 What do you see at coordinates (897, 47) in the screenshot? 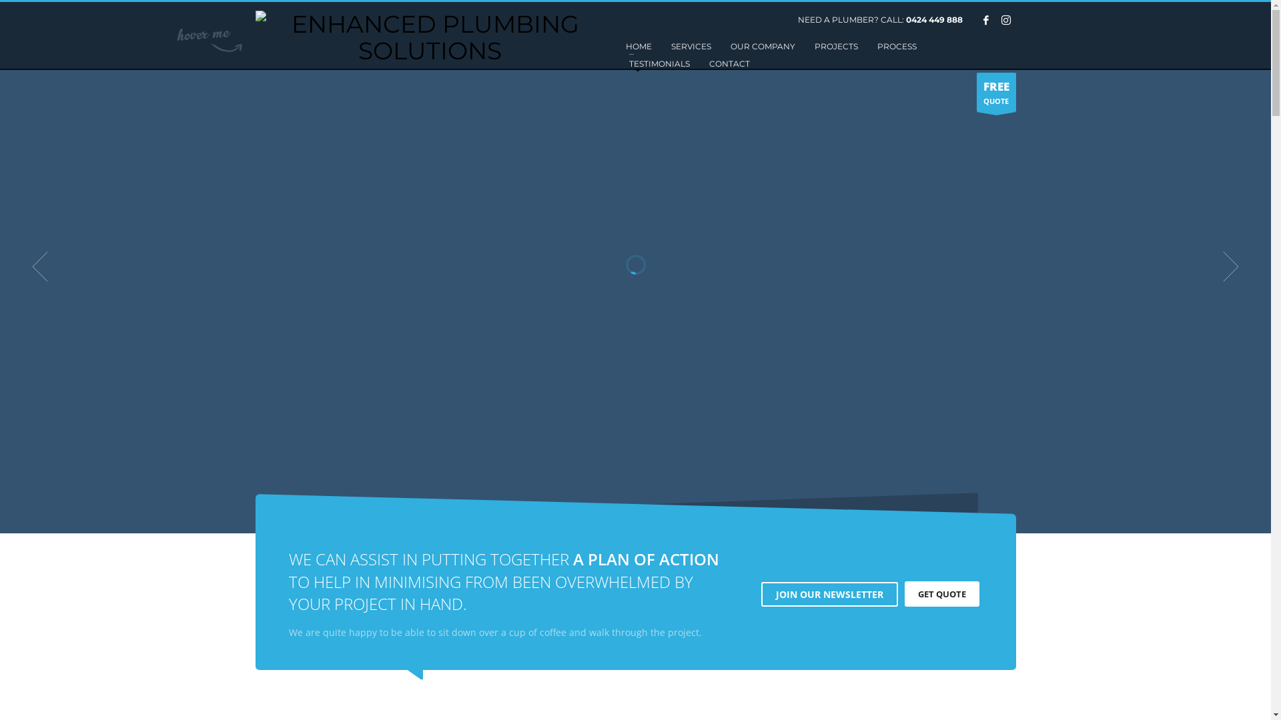
I see `PROCESS` at bounding box center [897, 47].